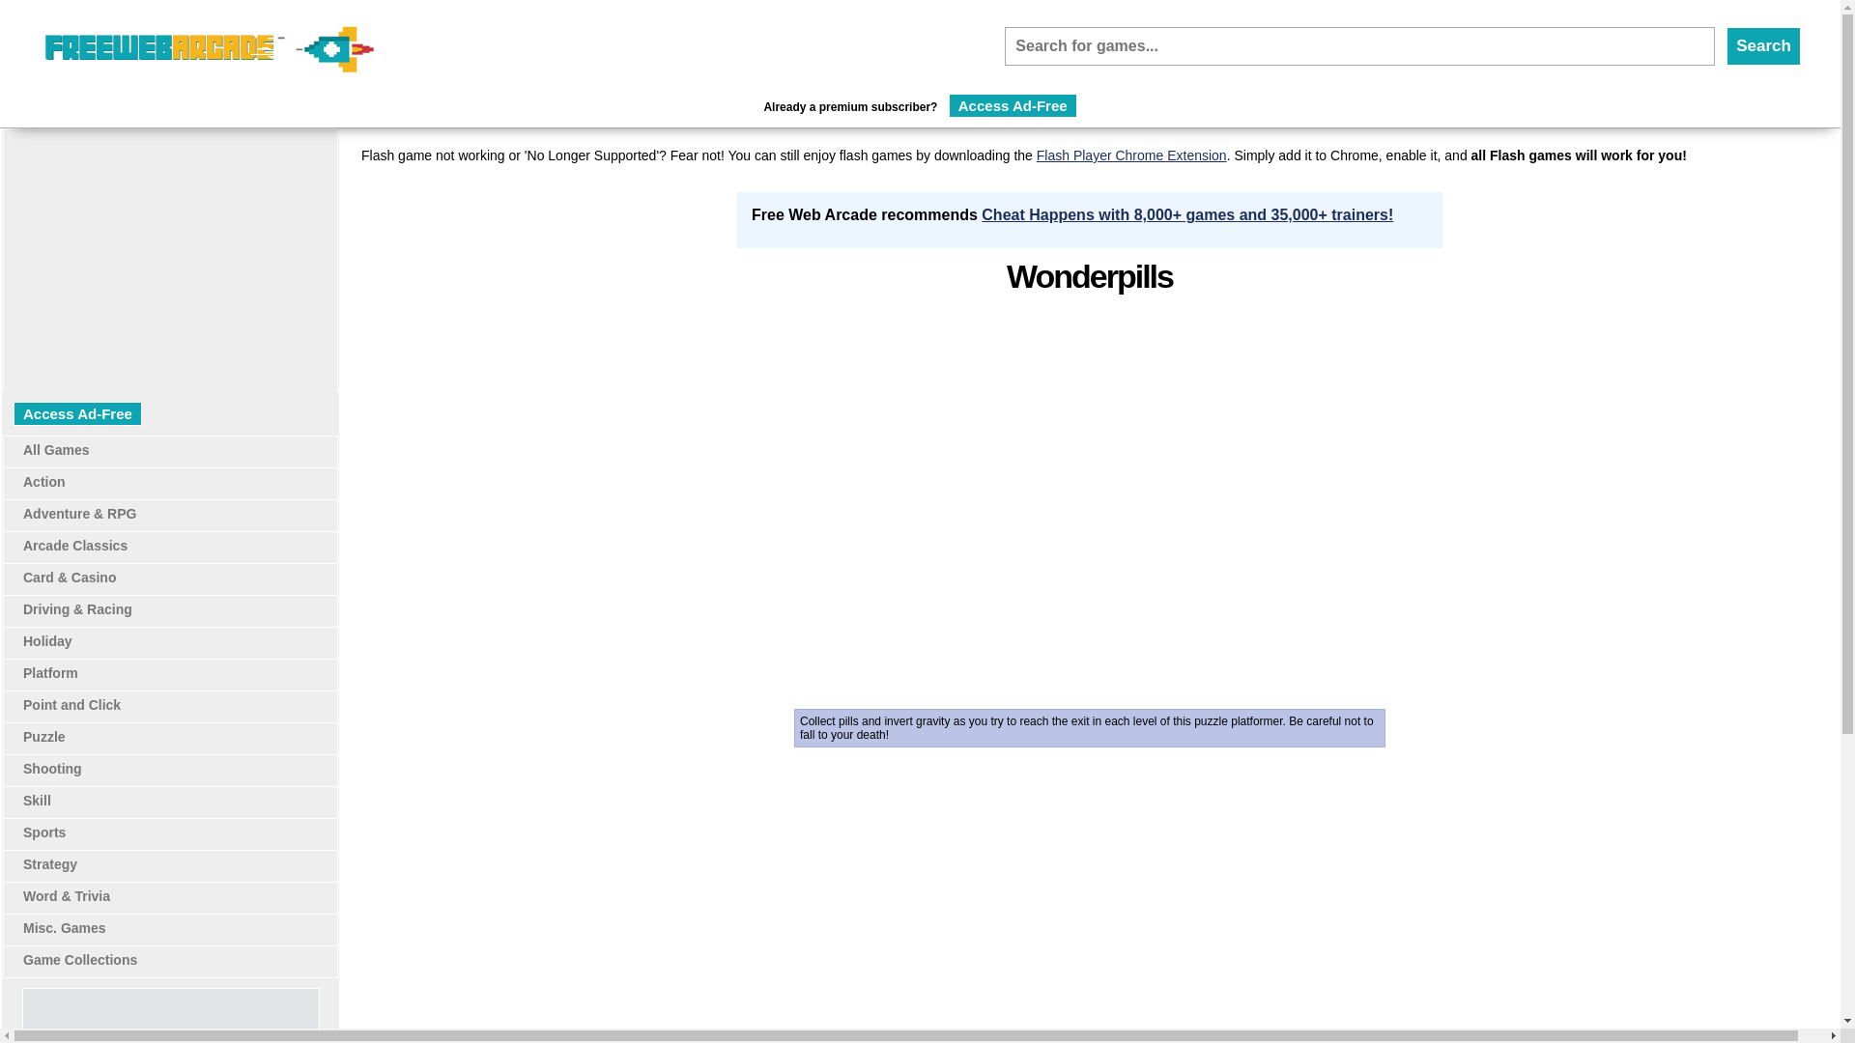 The image size is (1855, 1043). Describe the element at coordinates (75, 546) in the screenshot. I see `Arcade Classics` at that location.